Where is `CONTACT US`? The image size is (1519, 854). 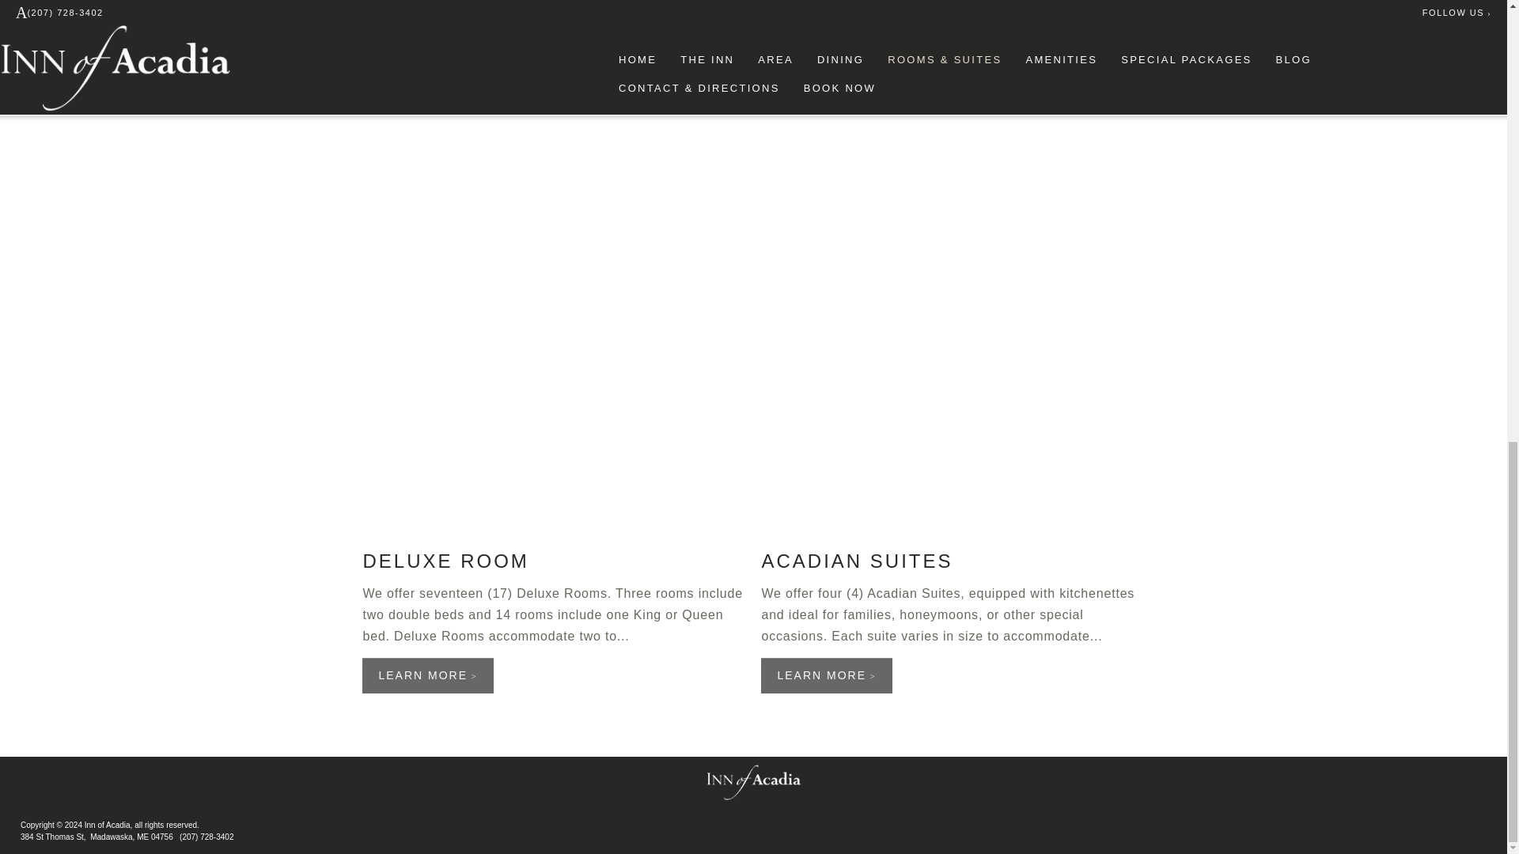 CONTACT US is located at coordinates (426, 17).